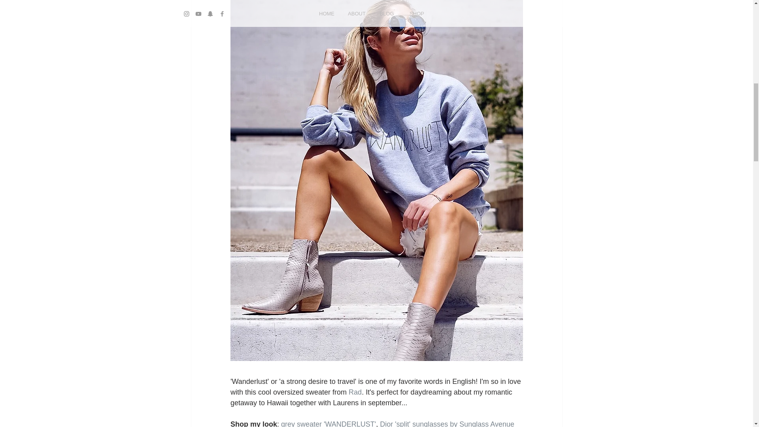  I want to click on Dior 'split' sunglasses by Sunglass Avenue, so click(447, 423).